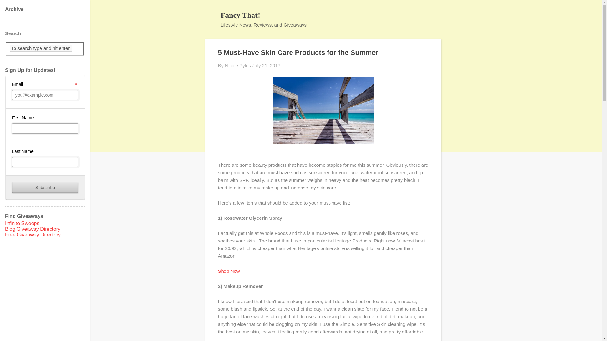 The image size is (607, 341). What do you see at coordinates (41, 48) in the screenshot?
I see `To search type and hit enter` at bounding box center [41, 48].